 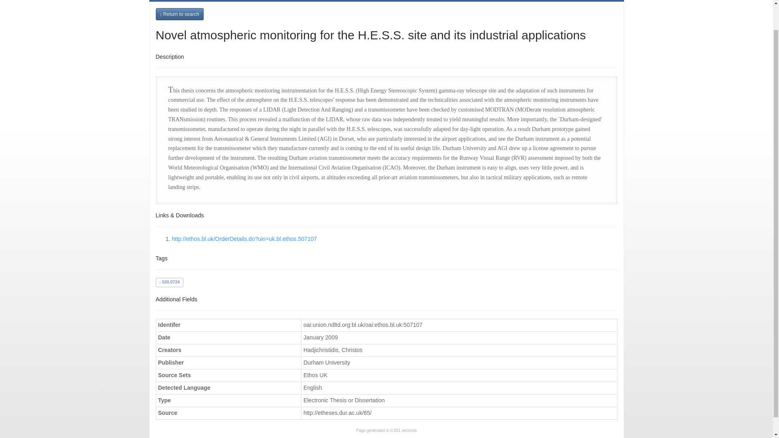 What do you see at coordinates (282, 1) in the screenshot?
I see `New Search` at bounding box center [282, 1].